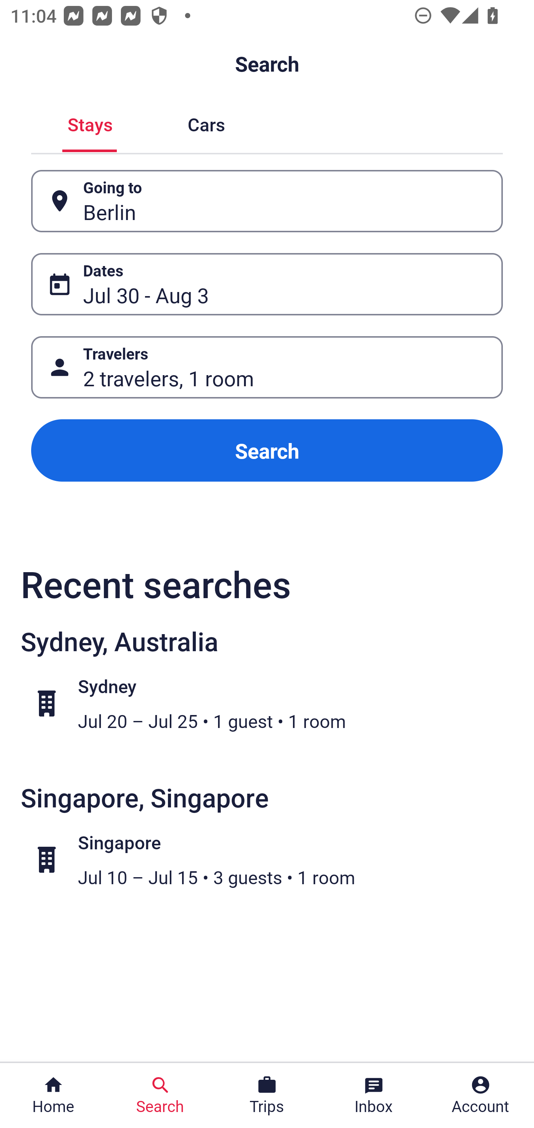 Image resolution: width=534 pixels, height=1128 pixels. What do you see at coordinates (53, 1095) in the screenshot?
I see `Home Home Button` at bounding box center [53, 1095].